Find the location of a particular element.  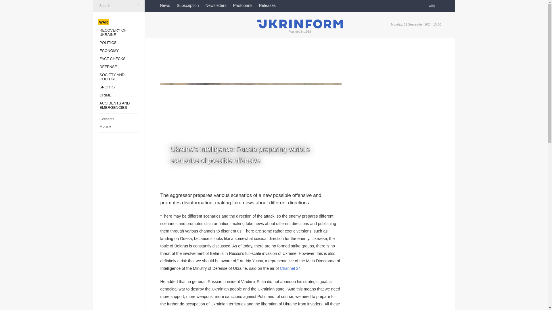

FACT CHECKS is located at coordinates (112, 59).